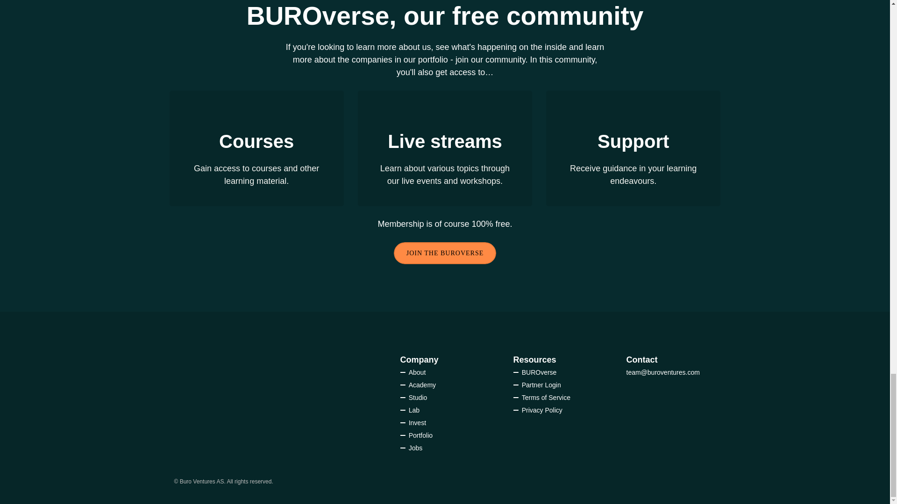 The width and height of the screenshot is (897, 504). I want to click on Privacy Policy, so click(542, 410).